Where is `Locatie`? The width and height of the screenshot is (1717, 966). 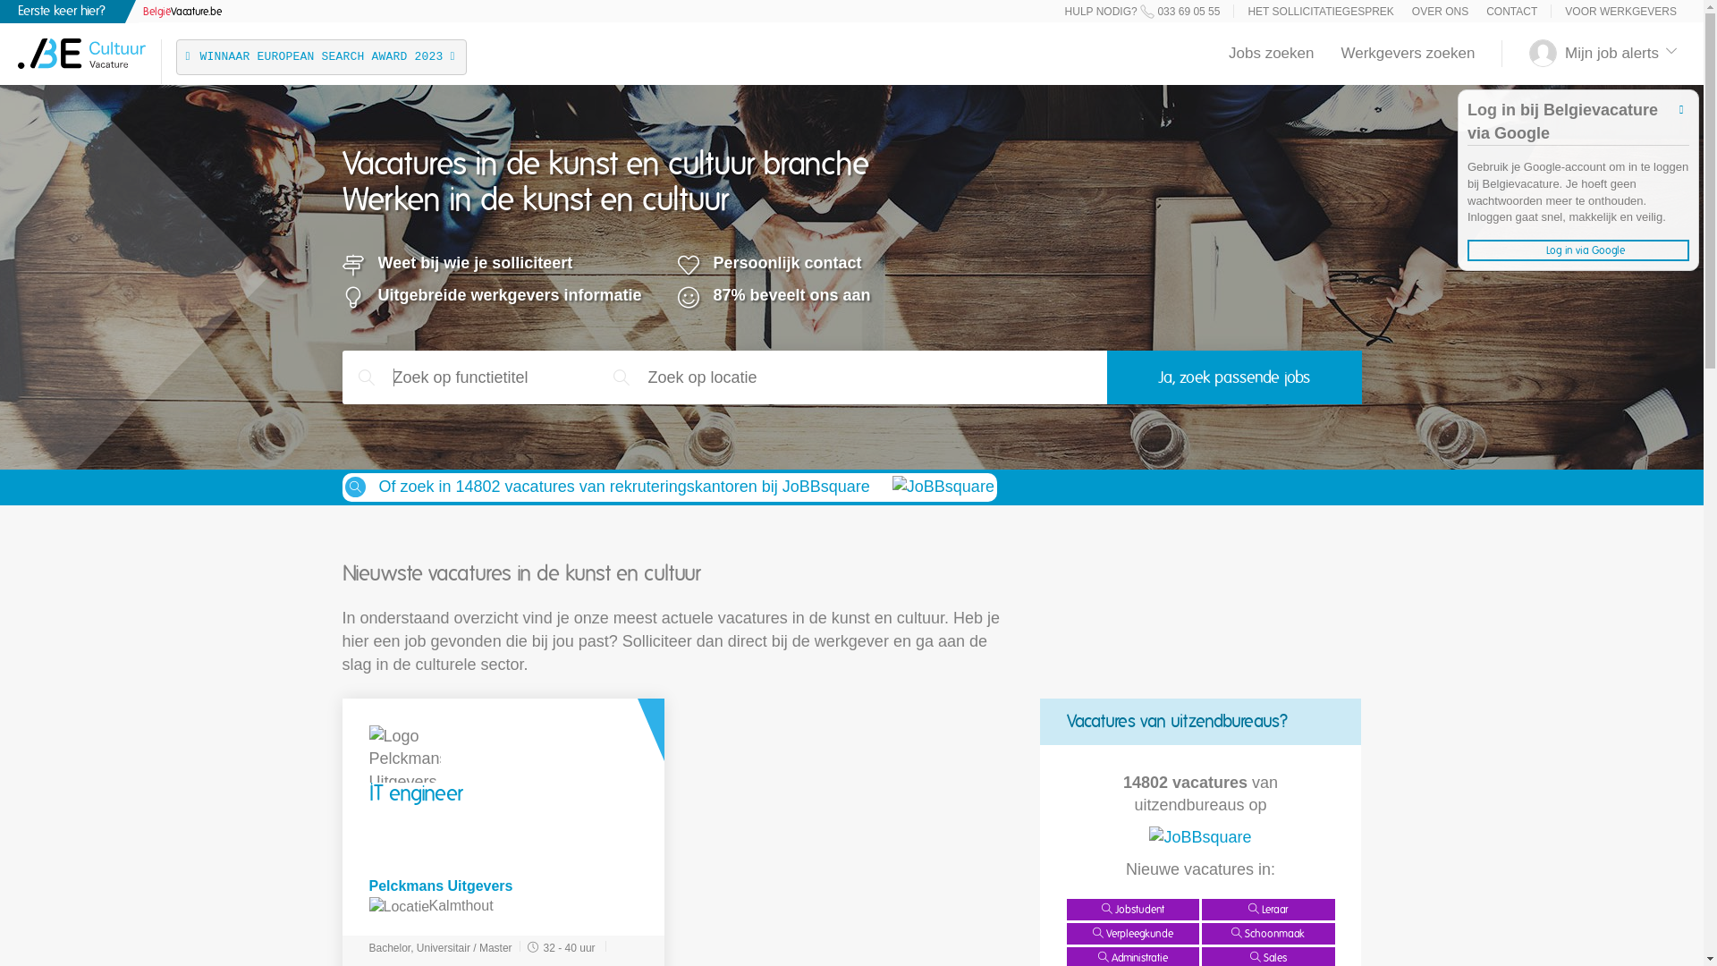 Locatie is located at coordinates (399, 907).